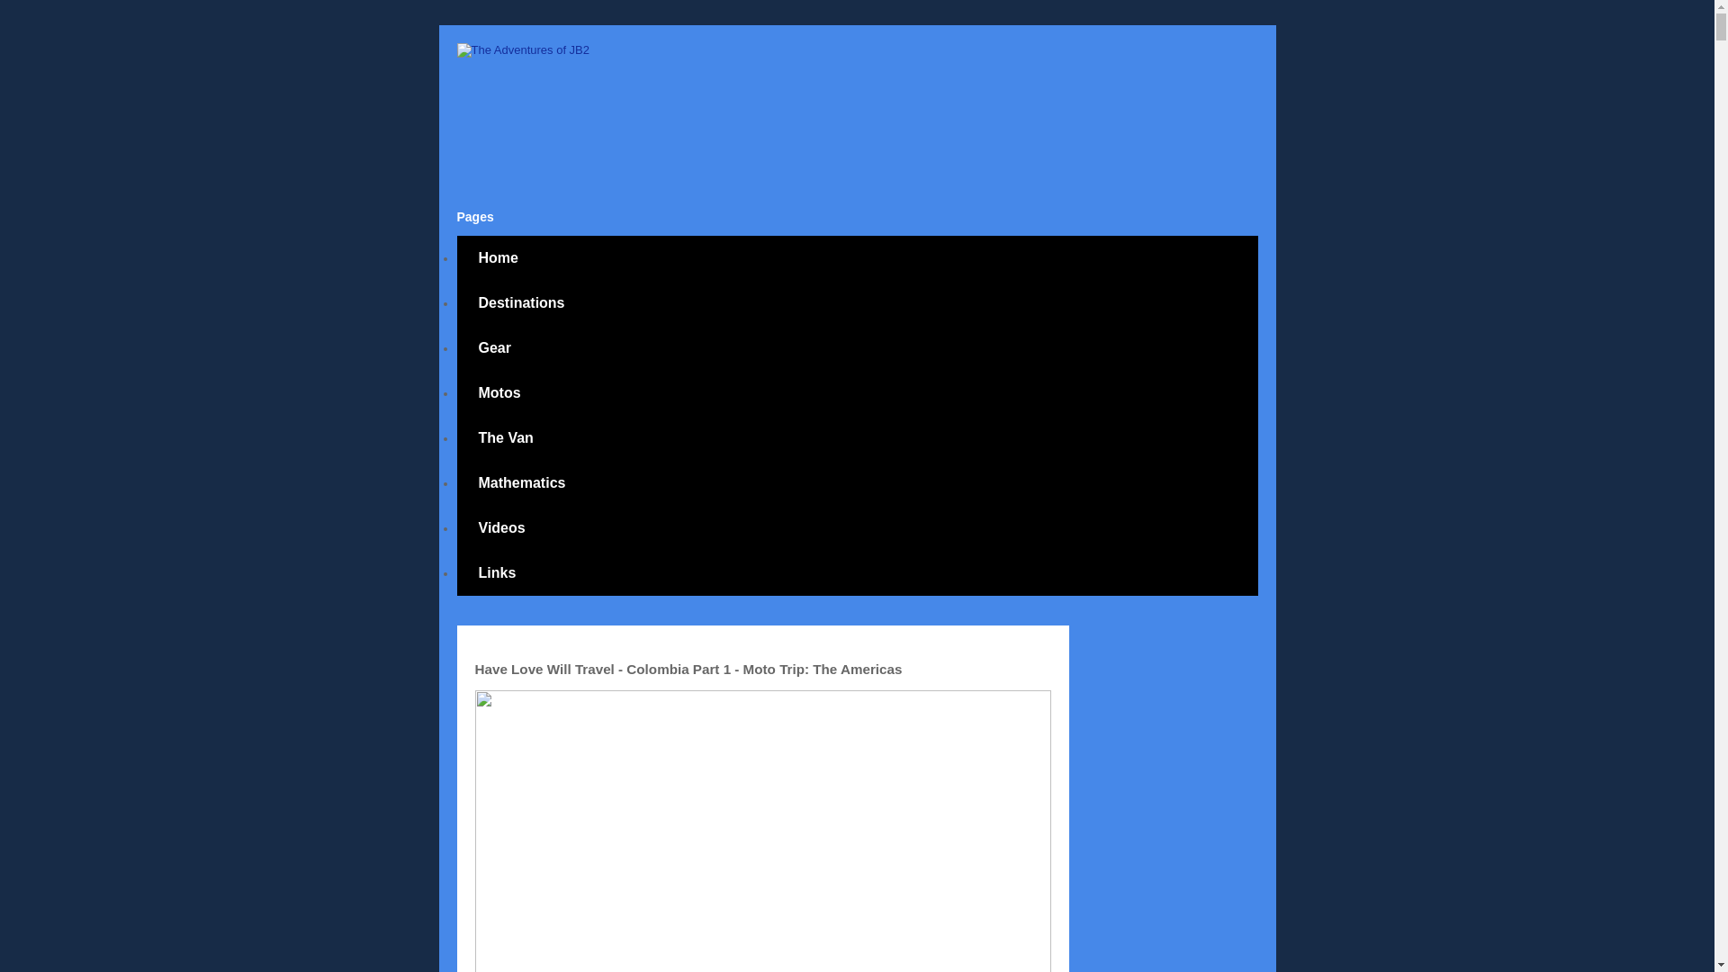 This screenshot has height=972, width=1728. Describe the element at coordinates (502, 527) in the screenshot. I see `Videos` at that location.